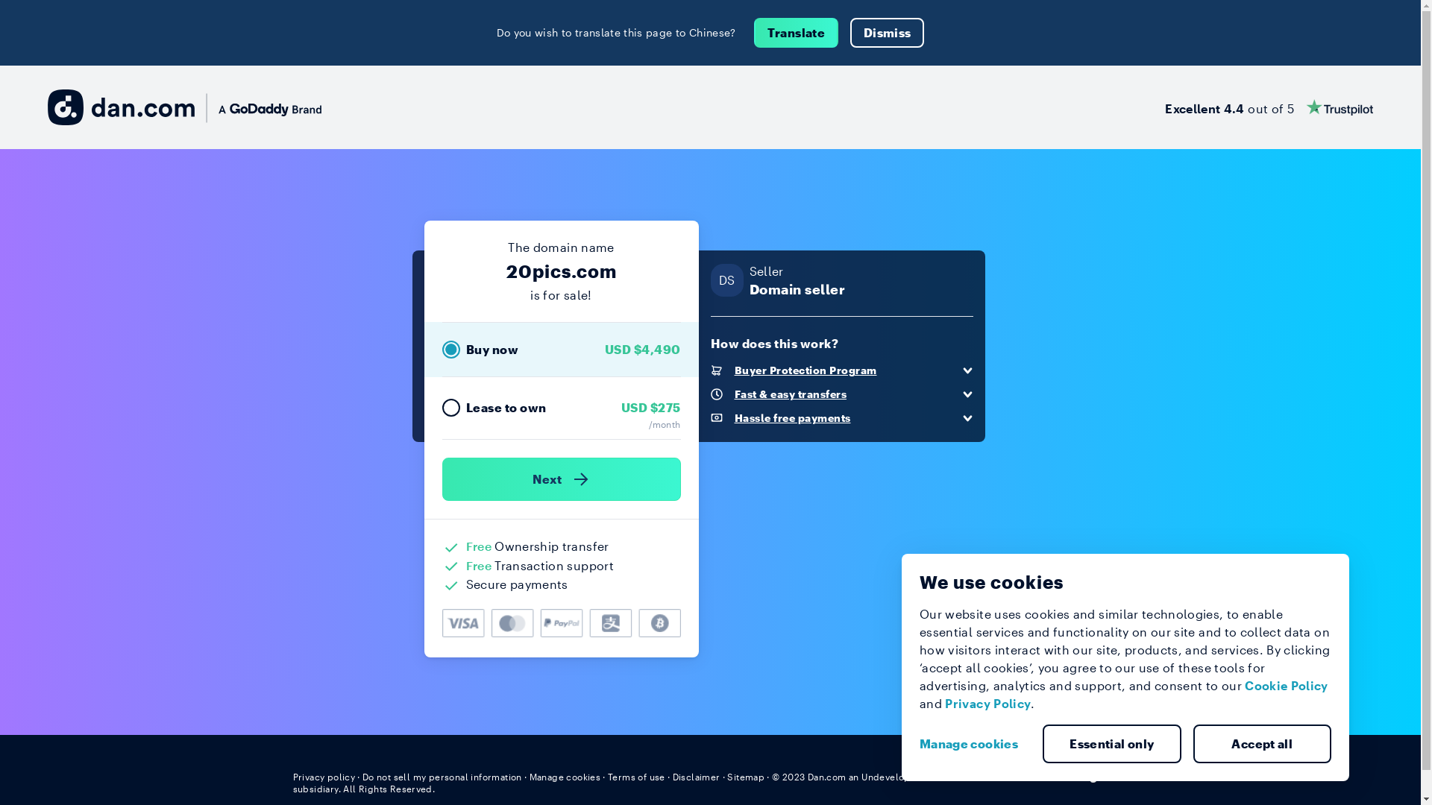  Describe the element at coordinates (1101, 776) in the screenshot. I see `English` at that location.